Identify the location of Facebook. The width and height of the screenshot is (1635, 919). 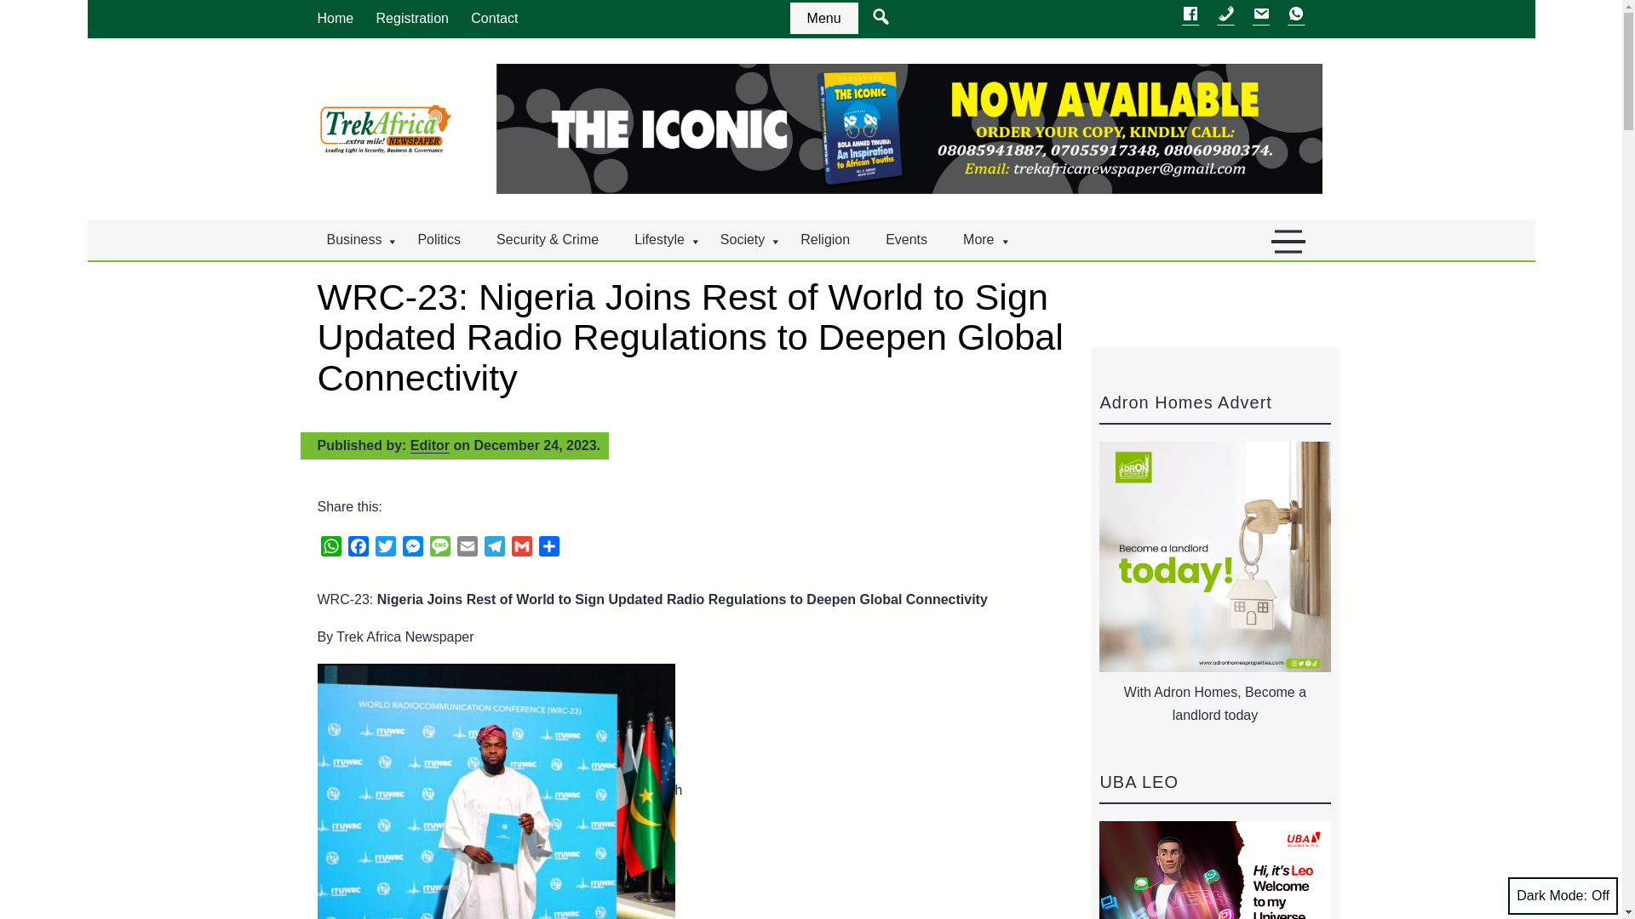
(357, 548).